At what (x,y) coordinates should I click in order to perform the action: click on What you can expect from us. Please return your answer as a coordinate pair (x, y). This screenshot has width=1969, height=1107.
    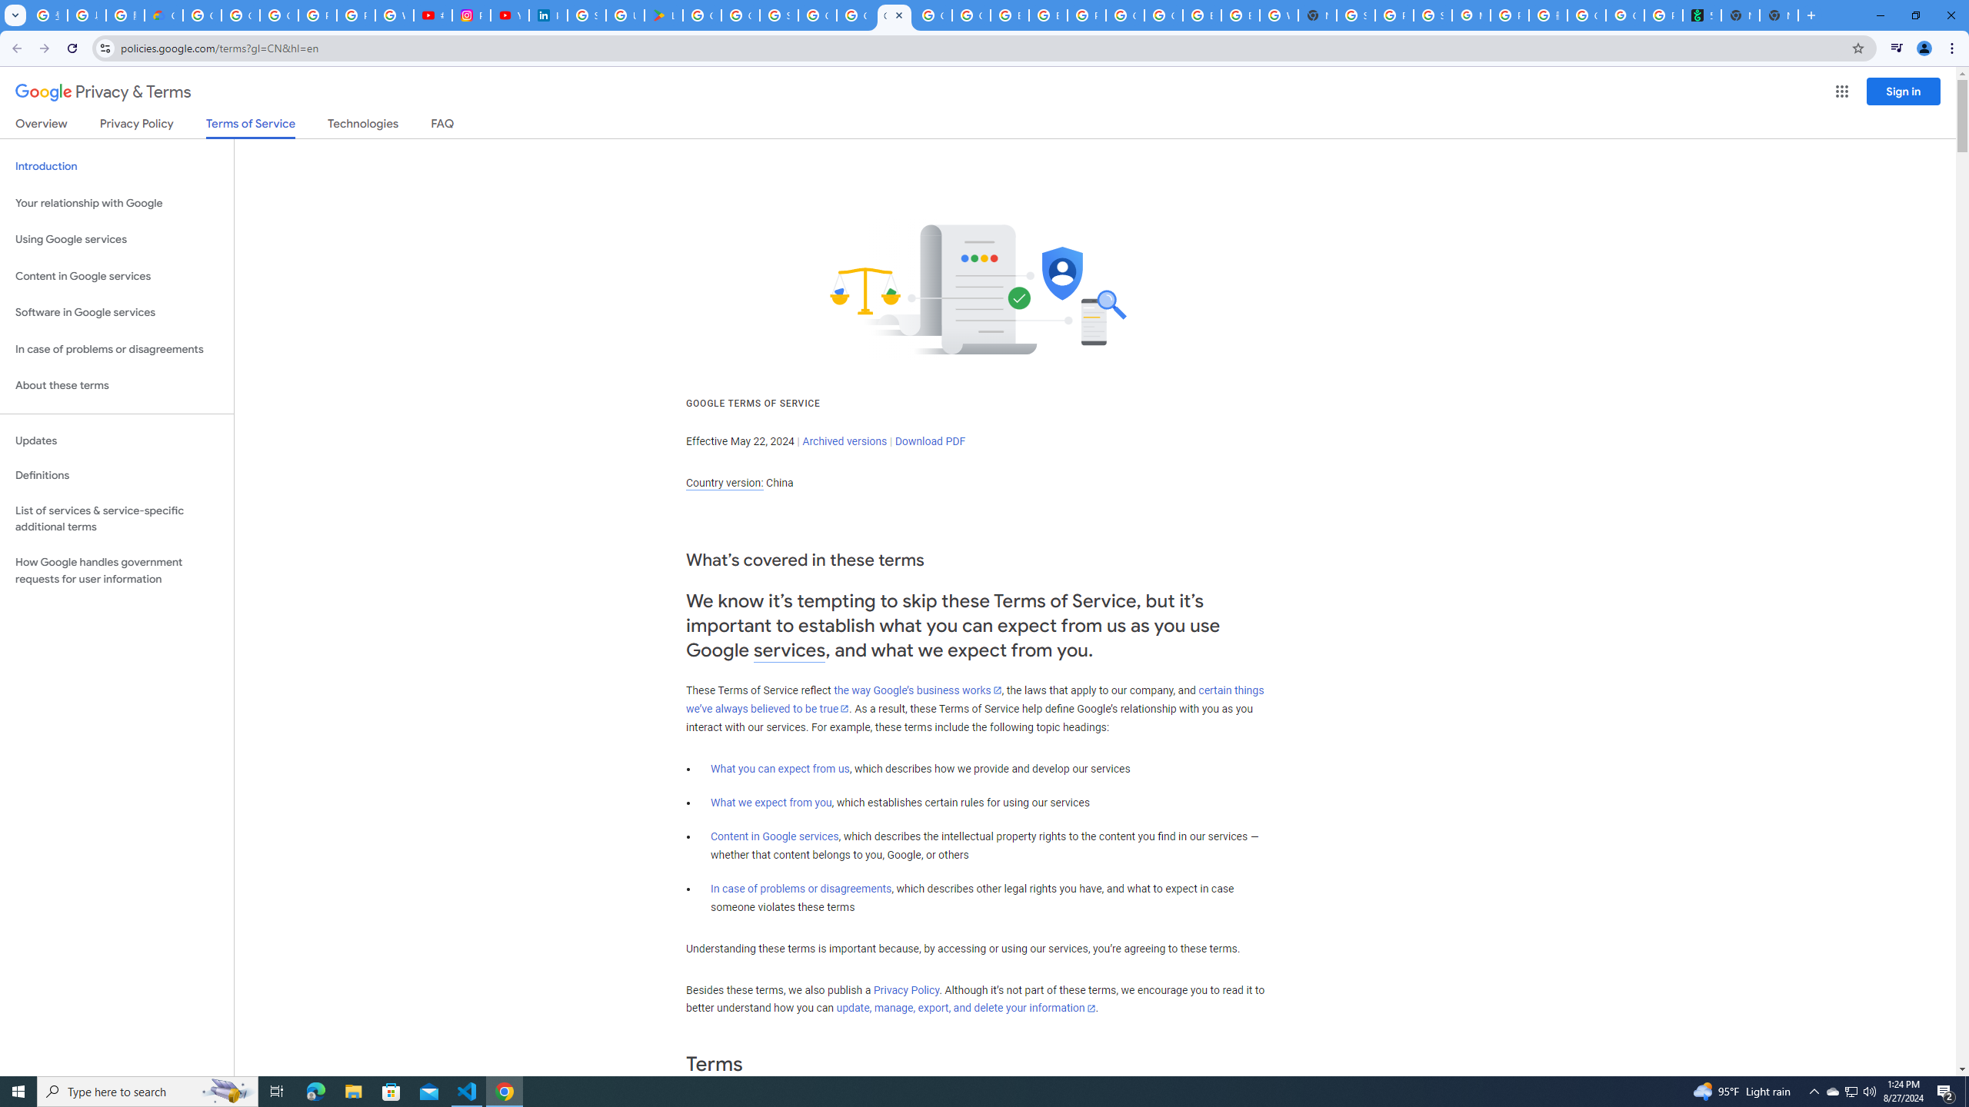
    Looking at the image, I should click on (780, 769).